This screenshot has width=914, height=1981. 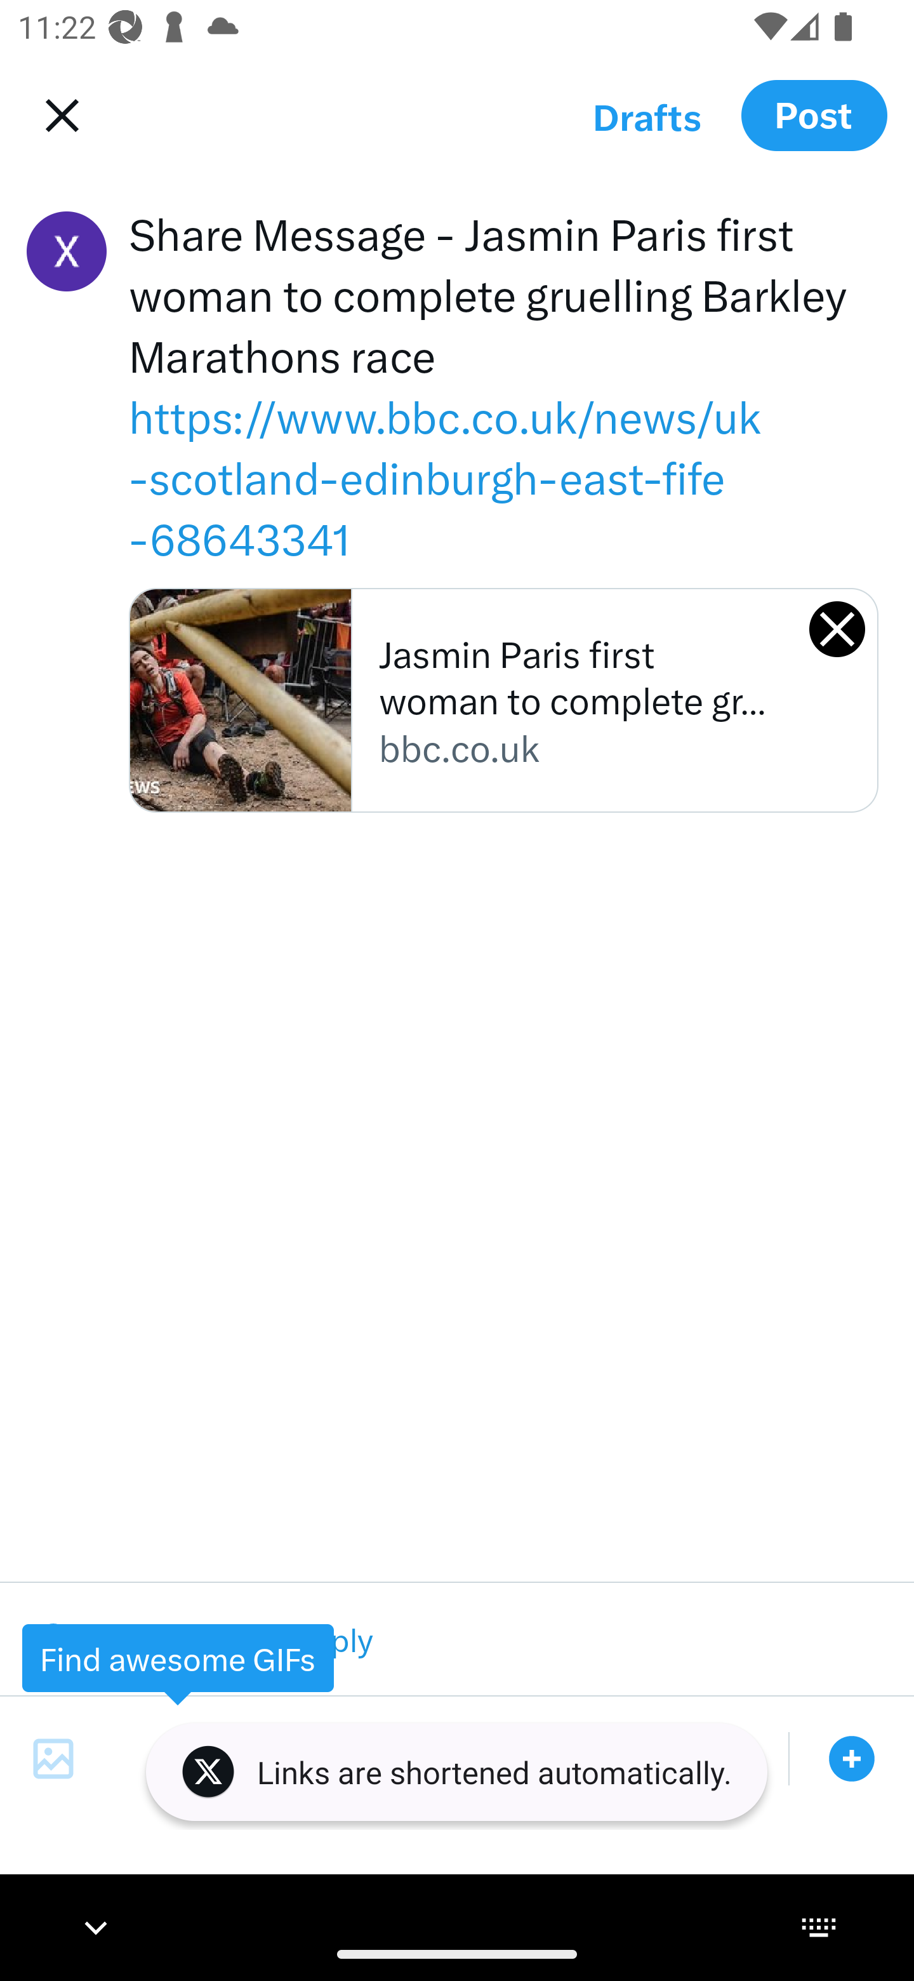 I want to click on Find awesome GIFs, so click(x=178, y=1658).